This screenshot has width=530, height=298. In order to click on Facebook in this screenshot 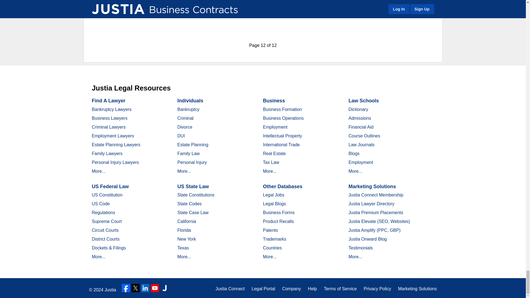, I will do `click(126, 288)`.